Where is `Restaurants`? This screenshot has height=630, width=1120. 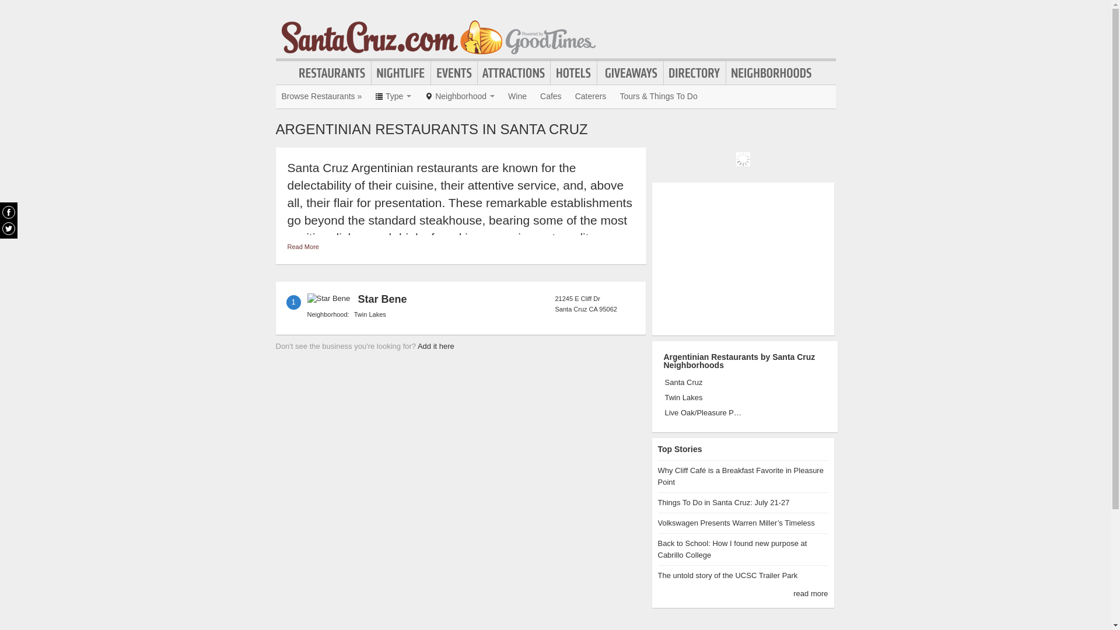 Restaurants is located at coordinates (332, 73).